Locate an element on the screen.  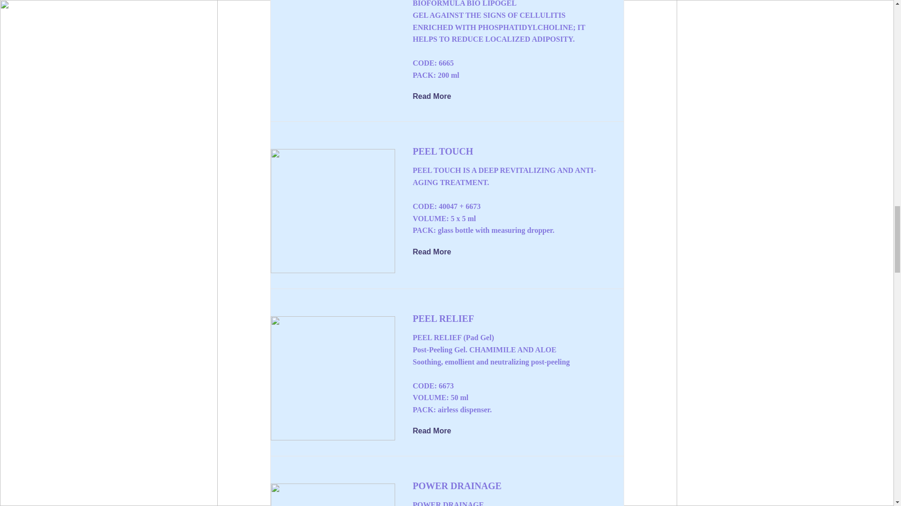
Read More is located at coordinates (438, 432).